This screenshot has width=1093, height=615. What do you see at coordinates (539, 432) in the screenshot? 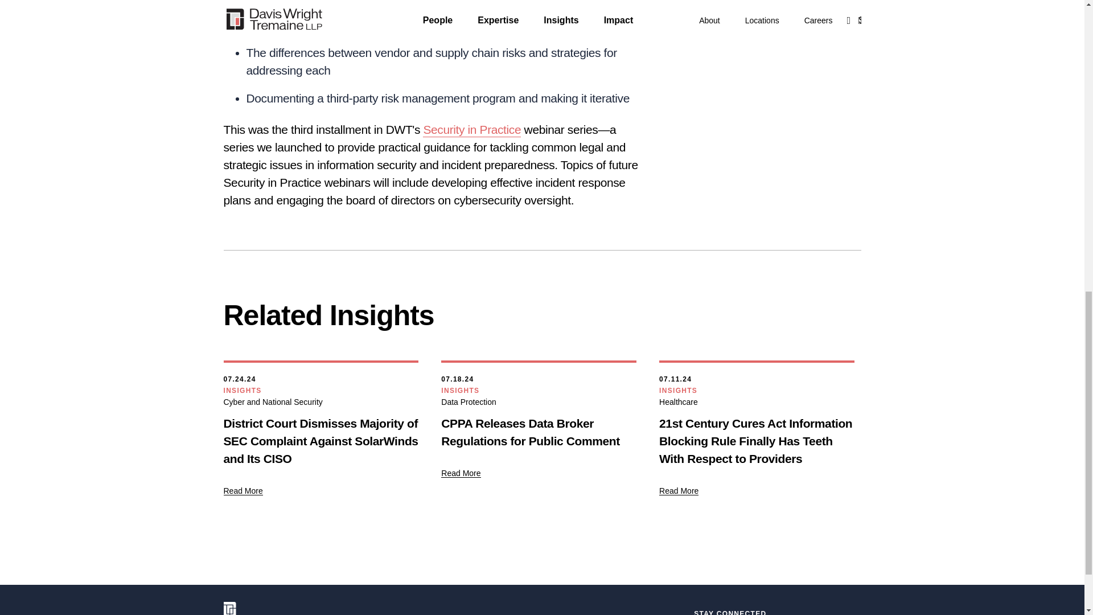
I see `CPPA Releases Data Broker Regulations for Public Comment` at bounding box center [539, 432].